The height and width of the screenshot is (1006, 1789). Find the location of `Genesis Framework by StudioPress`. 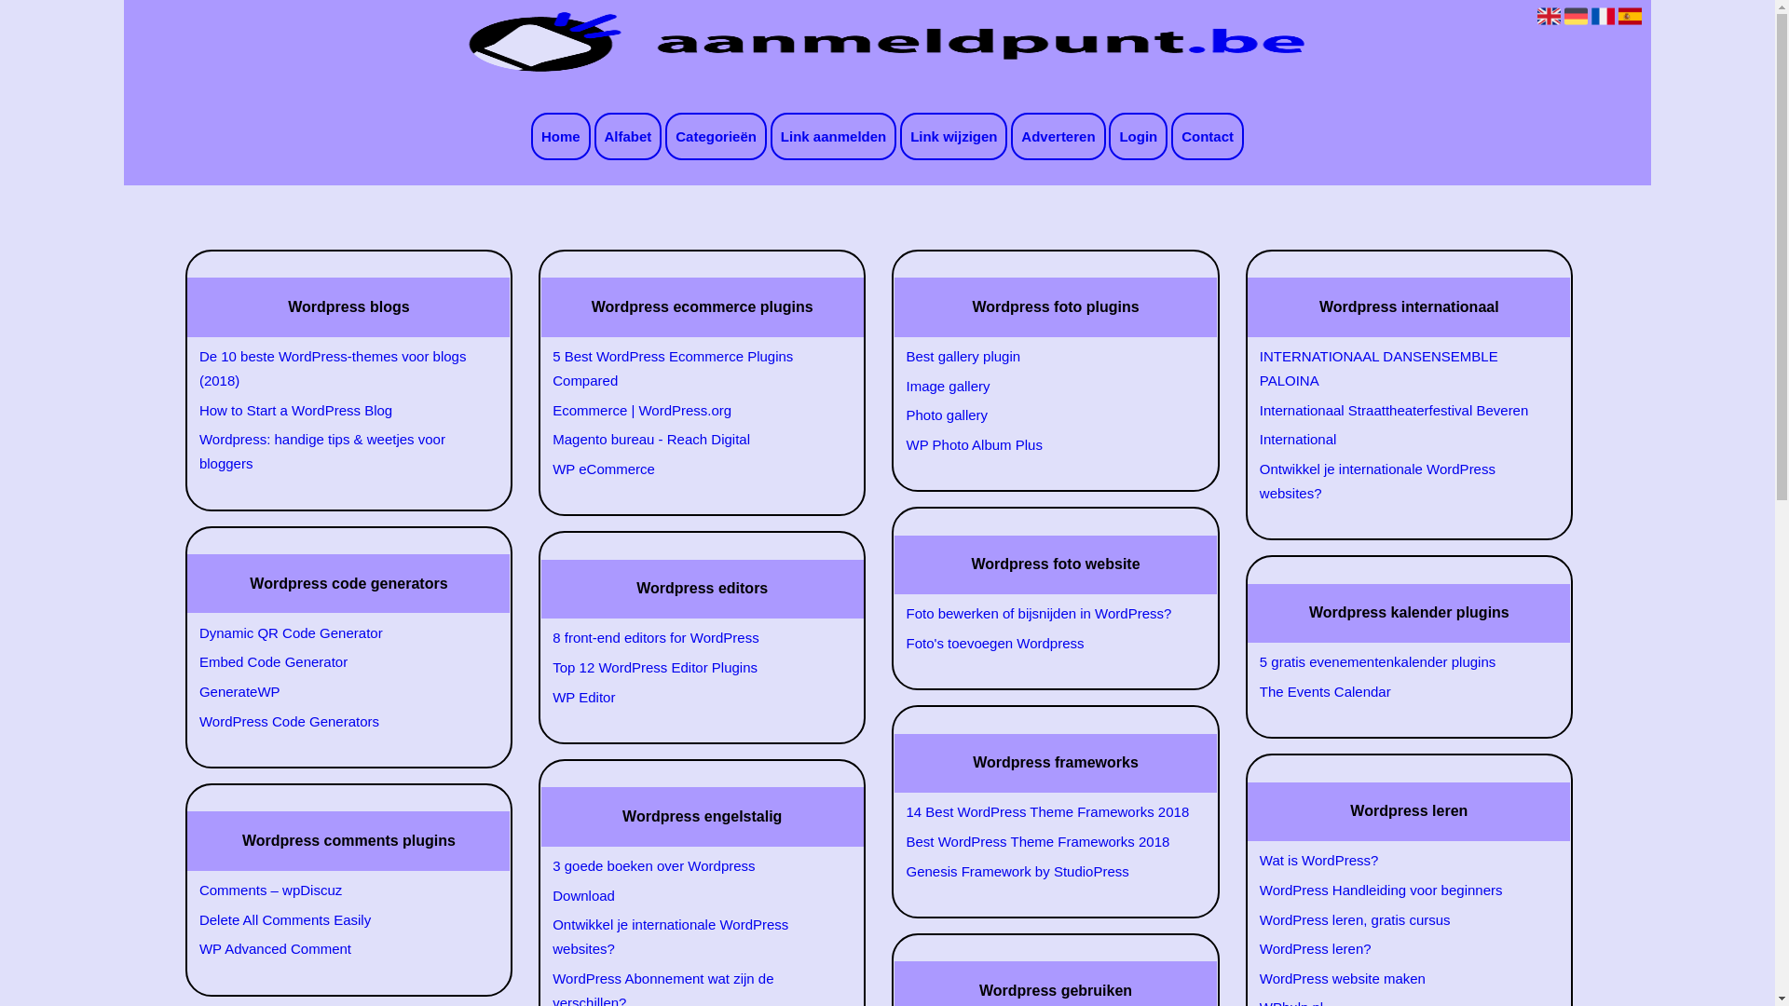

Genesis Framework by StudioPress is located at coordinates (1045, 872).